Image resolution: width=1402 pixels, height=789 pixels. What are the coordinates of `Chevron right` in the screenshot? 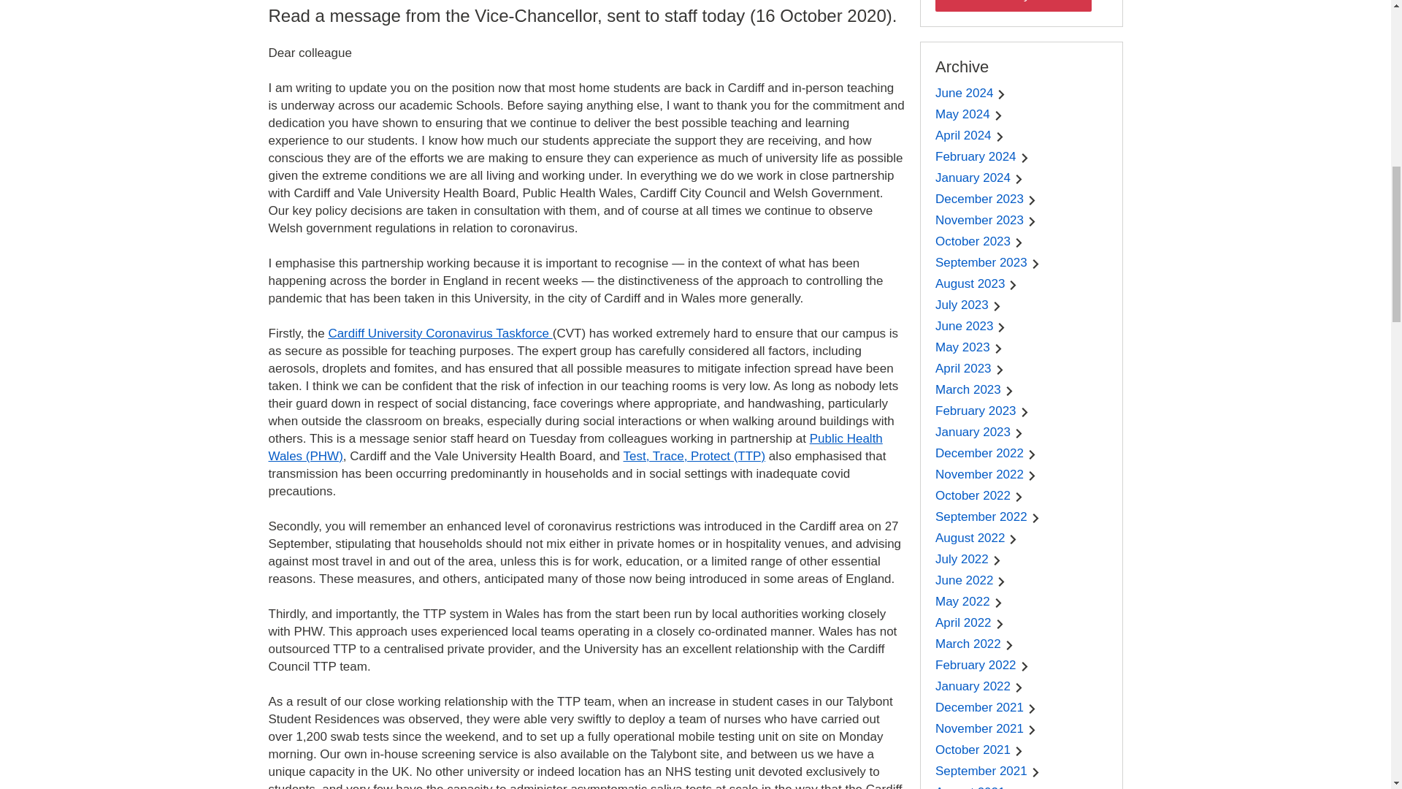 It's located at (1002, 94).